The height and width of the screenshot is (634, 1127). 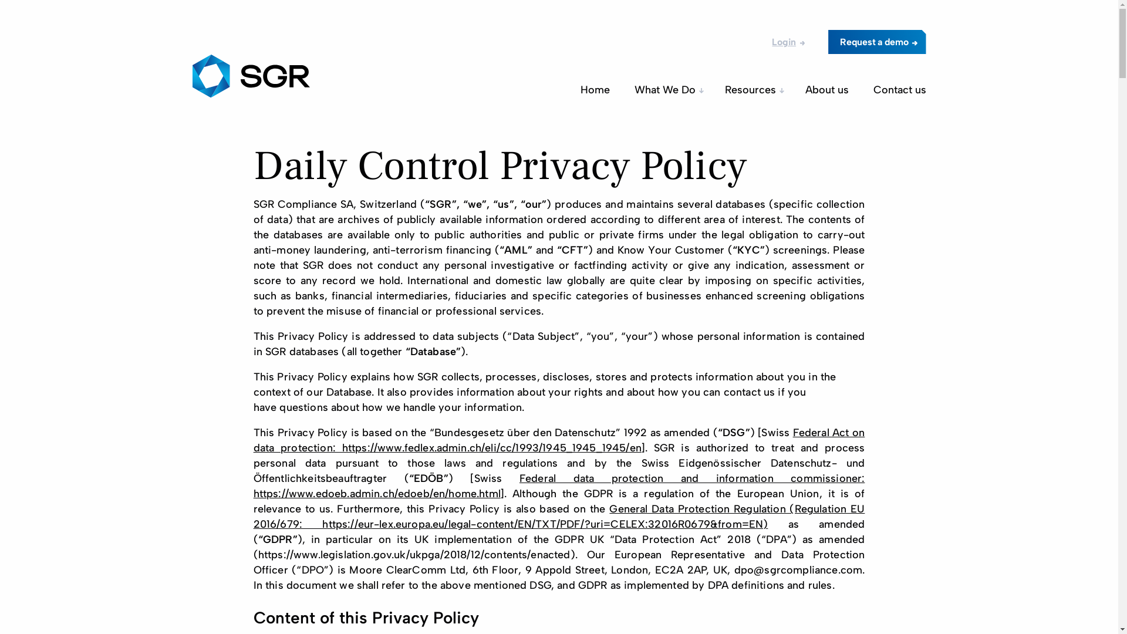 I want to click on About us, so click(x=826, y=89).